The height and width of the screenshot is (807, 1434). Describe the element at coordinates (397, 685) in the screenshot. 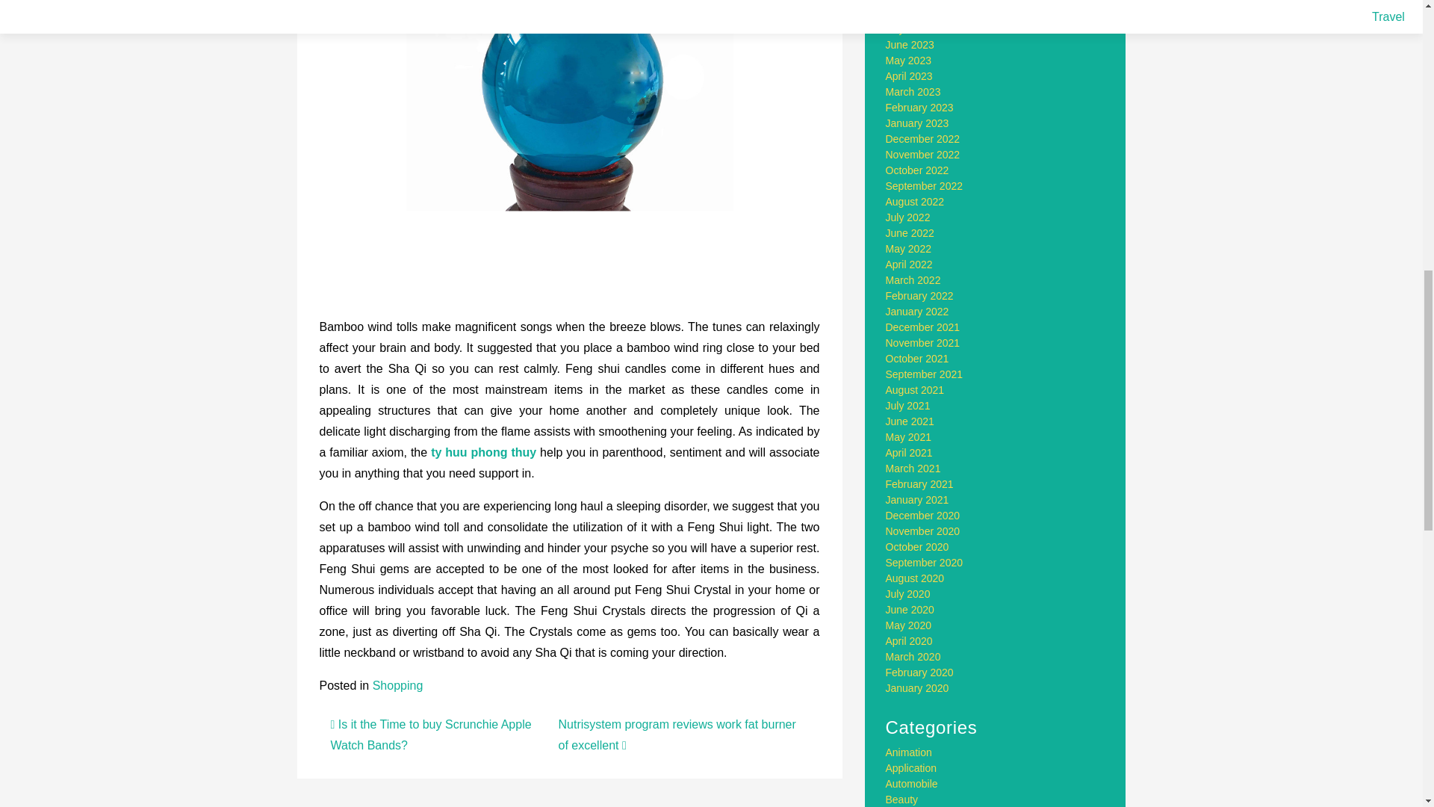

I see `Shopping` at that location.